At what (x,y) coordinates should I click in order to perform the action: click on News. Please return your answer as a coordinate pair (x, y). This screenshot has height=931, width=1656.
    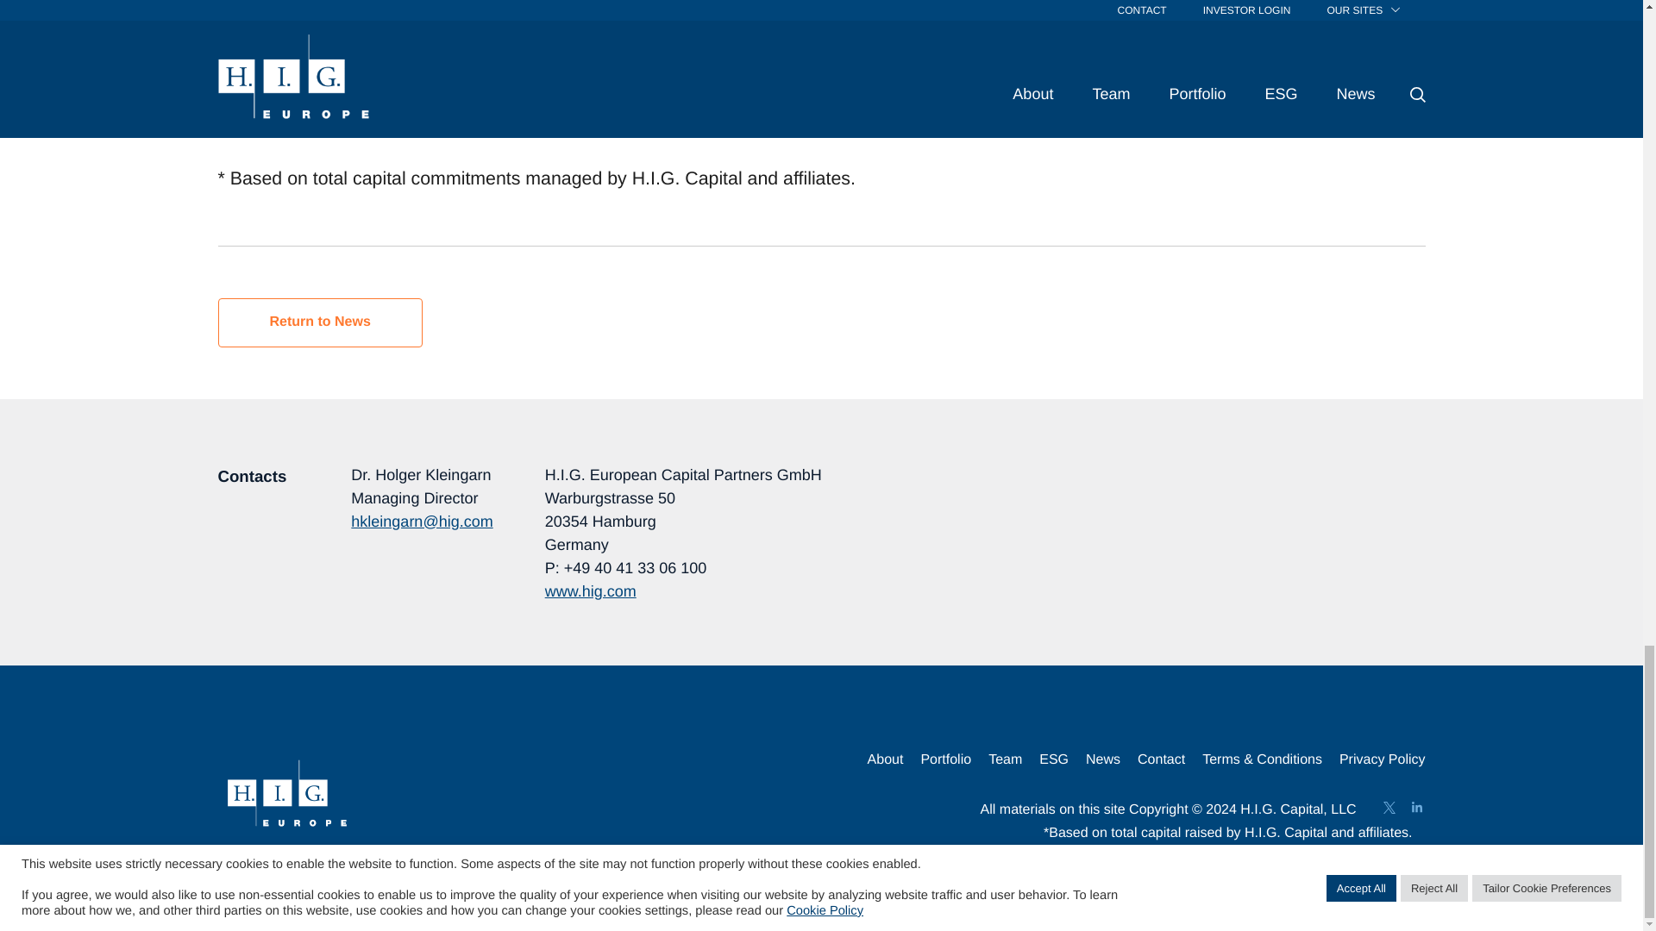
    Looking at the image, I should click on (1103, 762).